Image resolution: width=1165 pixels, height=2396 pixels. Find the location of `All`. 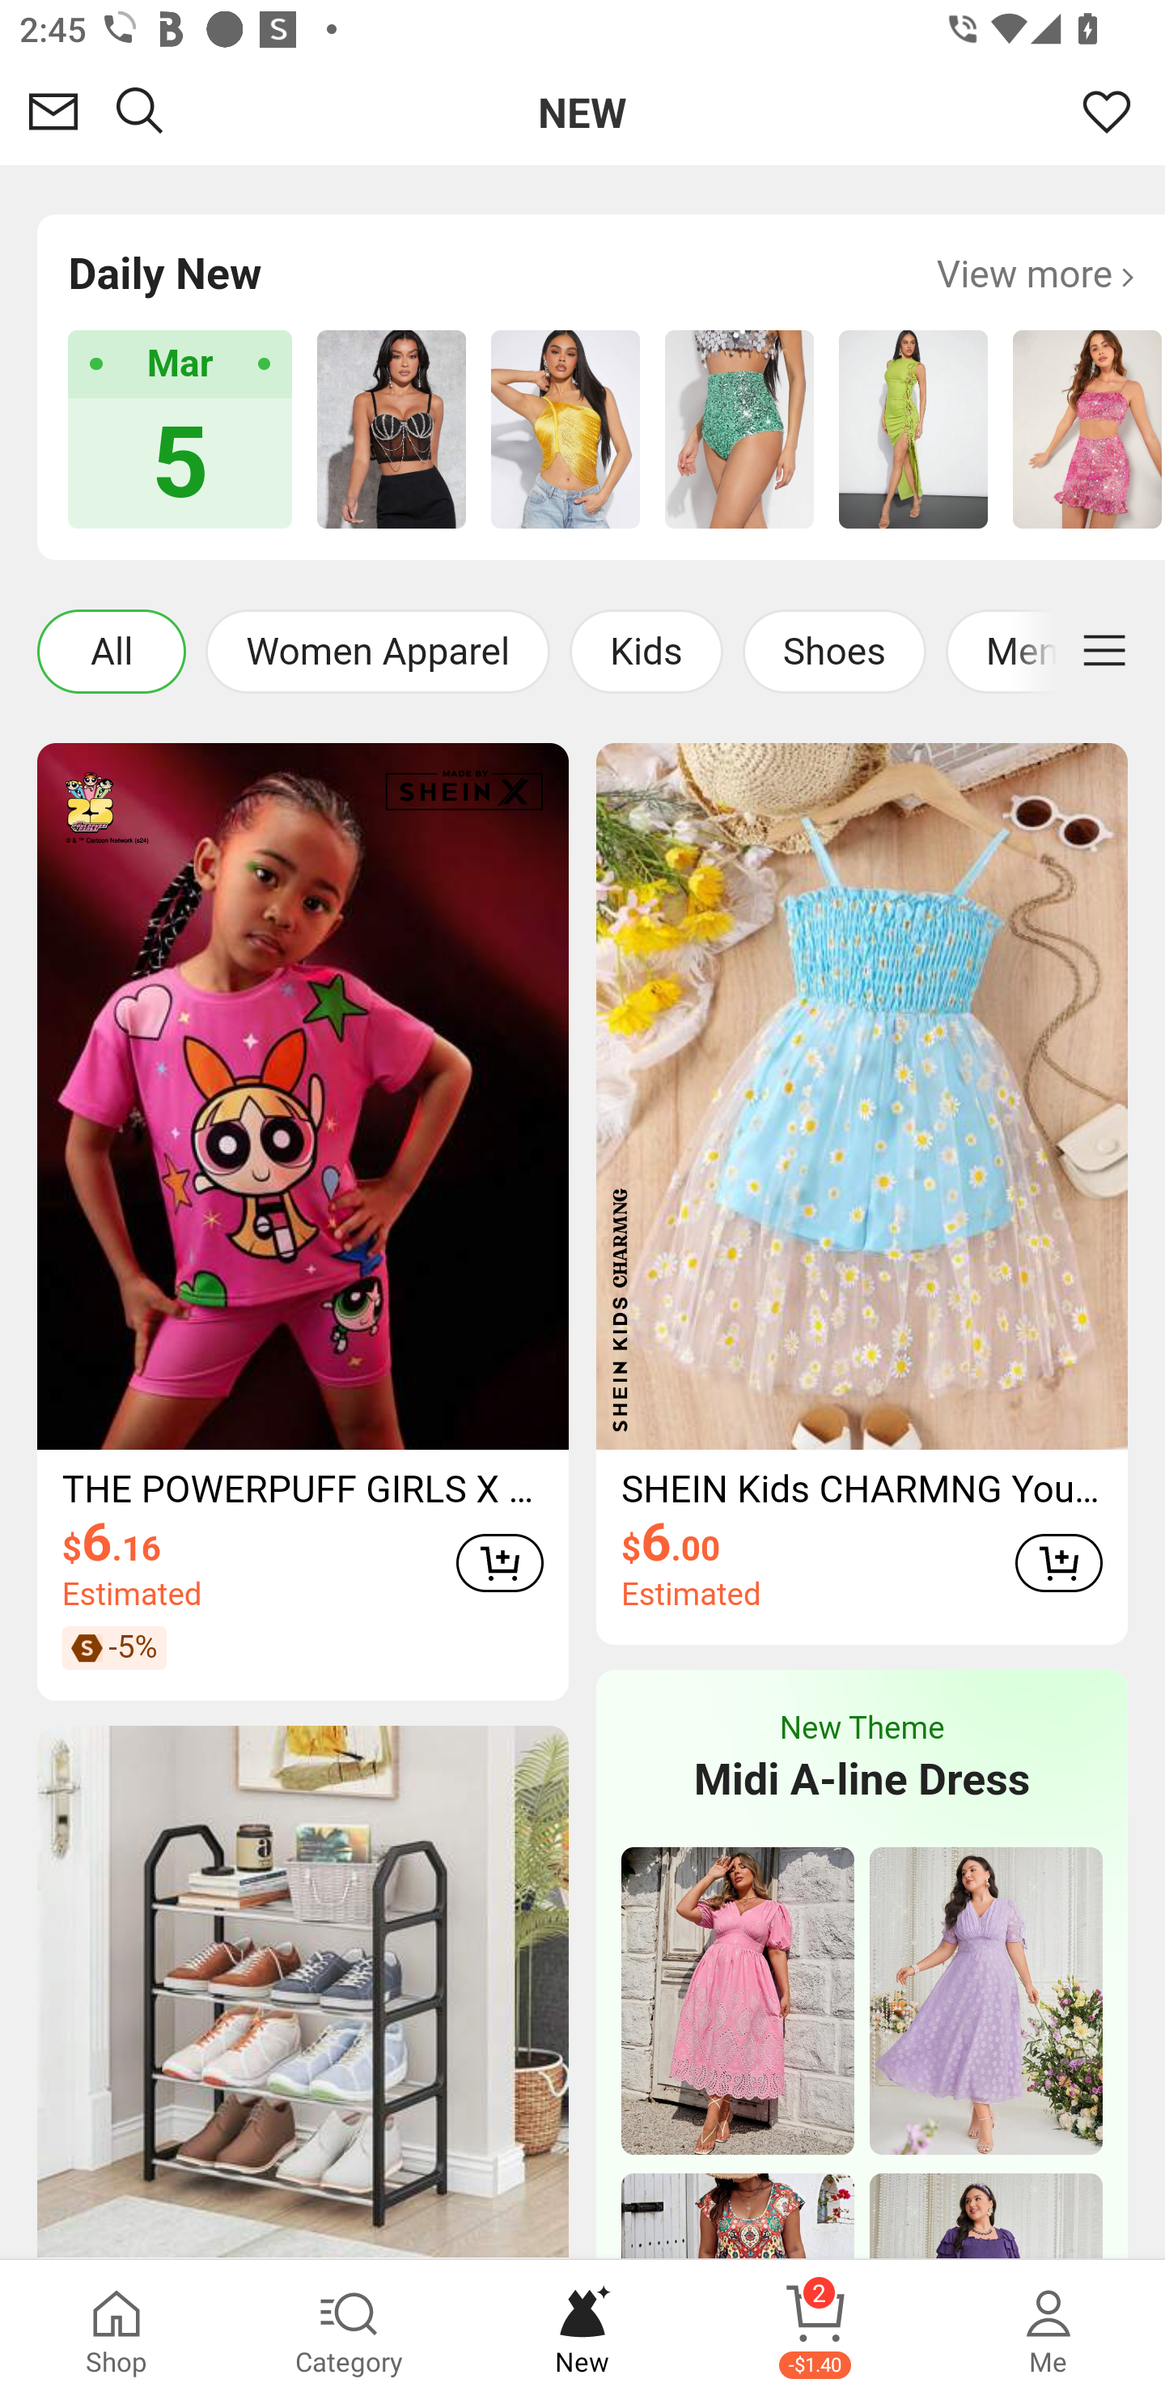

All is located at coordinates (111, 651).